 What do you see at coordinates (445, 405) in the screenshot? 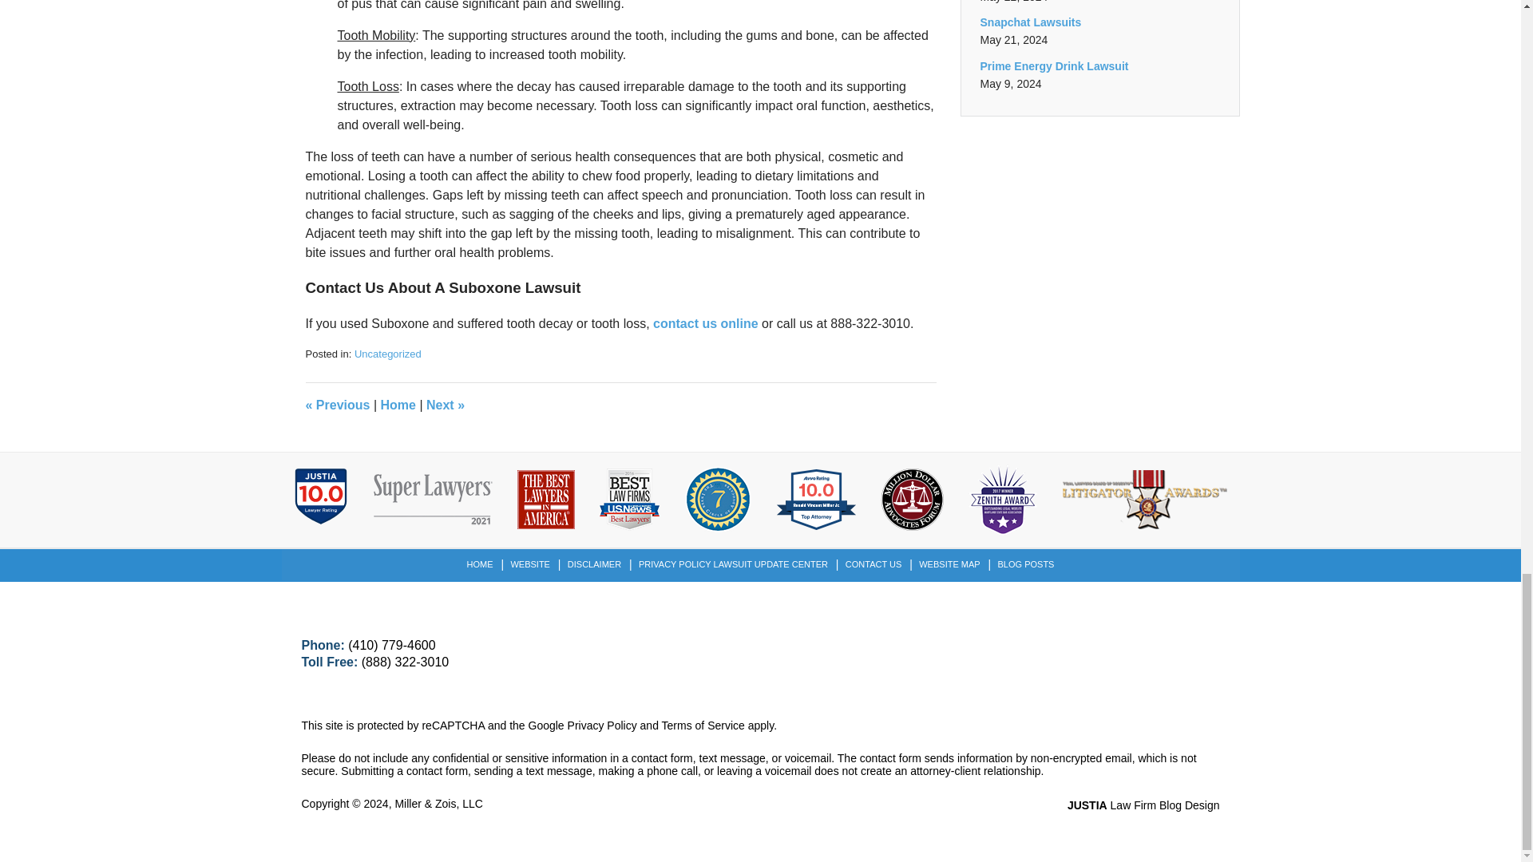
I see `Who Qualifies for a Paraquat Lawsuit` at bounding box center [445, 405].